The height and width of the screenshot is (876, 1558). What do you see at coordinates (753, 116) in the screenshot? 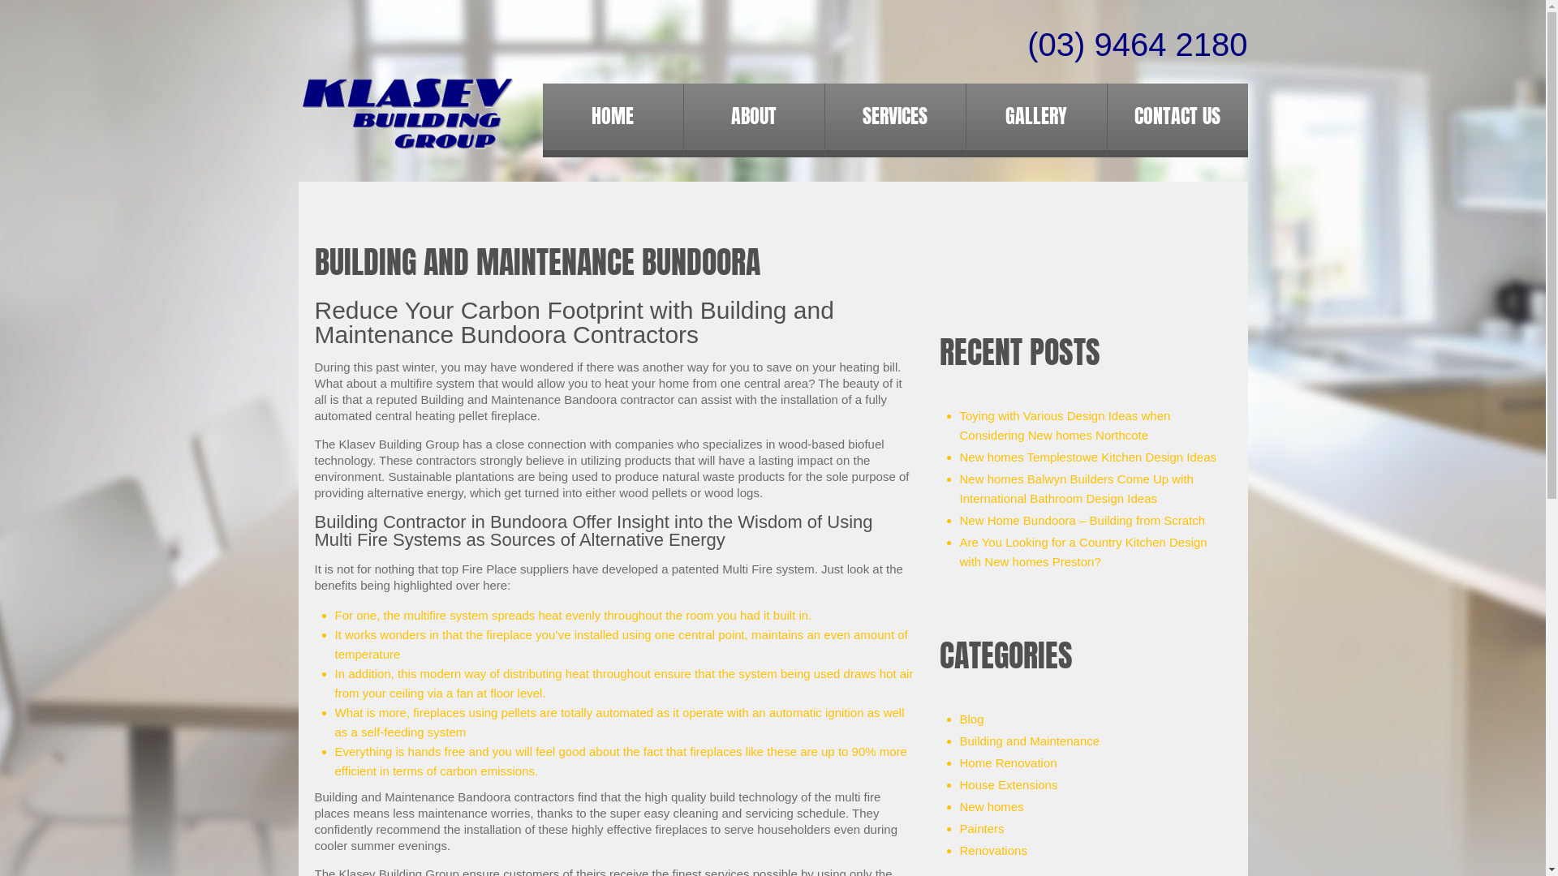
I see `ABOUT` at bounding box center [753, 116].